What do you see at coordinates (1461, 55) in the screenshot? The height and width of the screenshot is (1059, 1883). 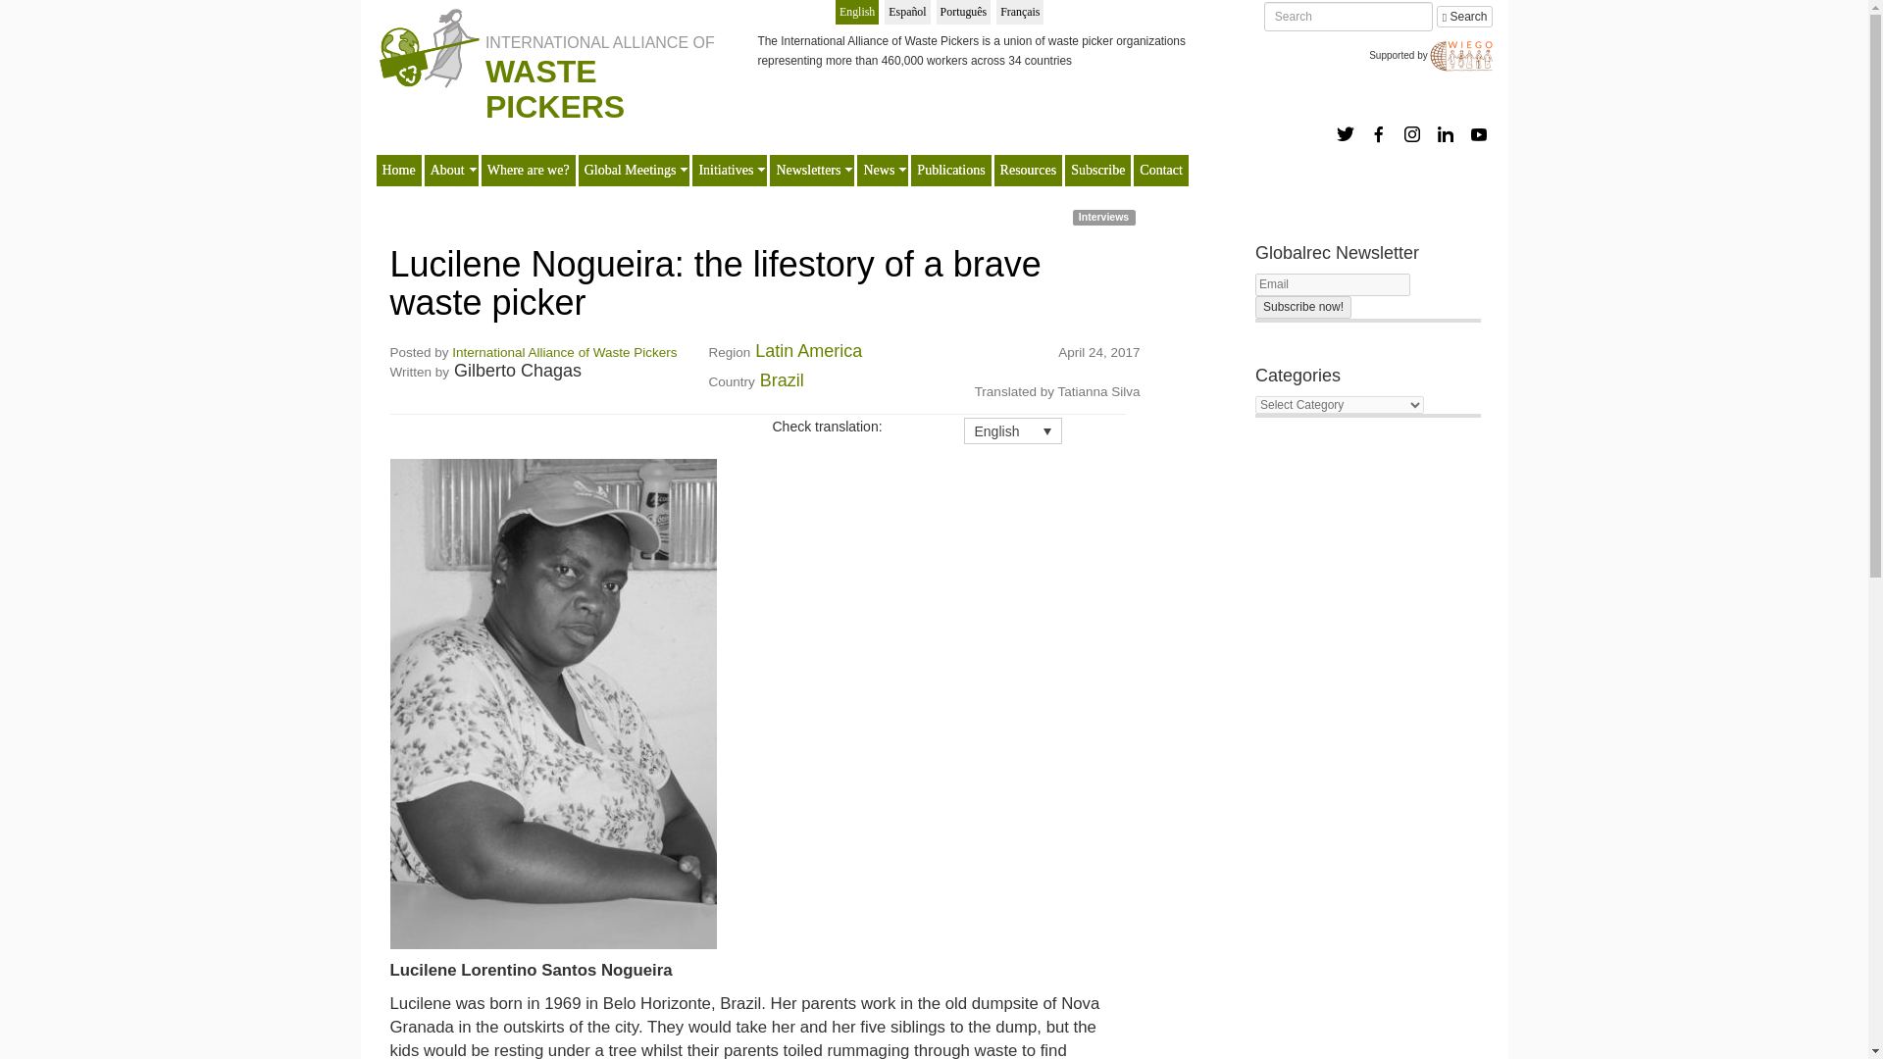 I see `WIEGO` at bounding box center [1461, 55].